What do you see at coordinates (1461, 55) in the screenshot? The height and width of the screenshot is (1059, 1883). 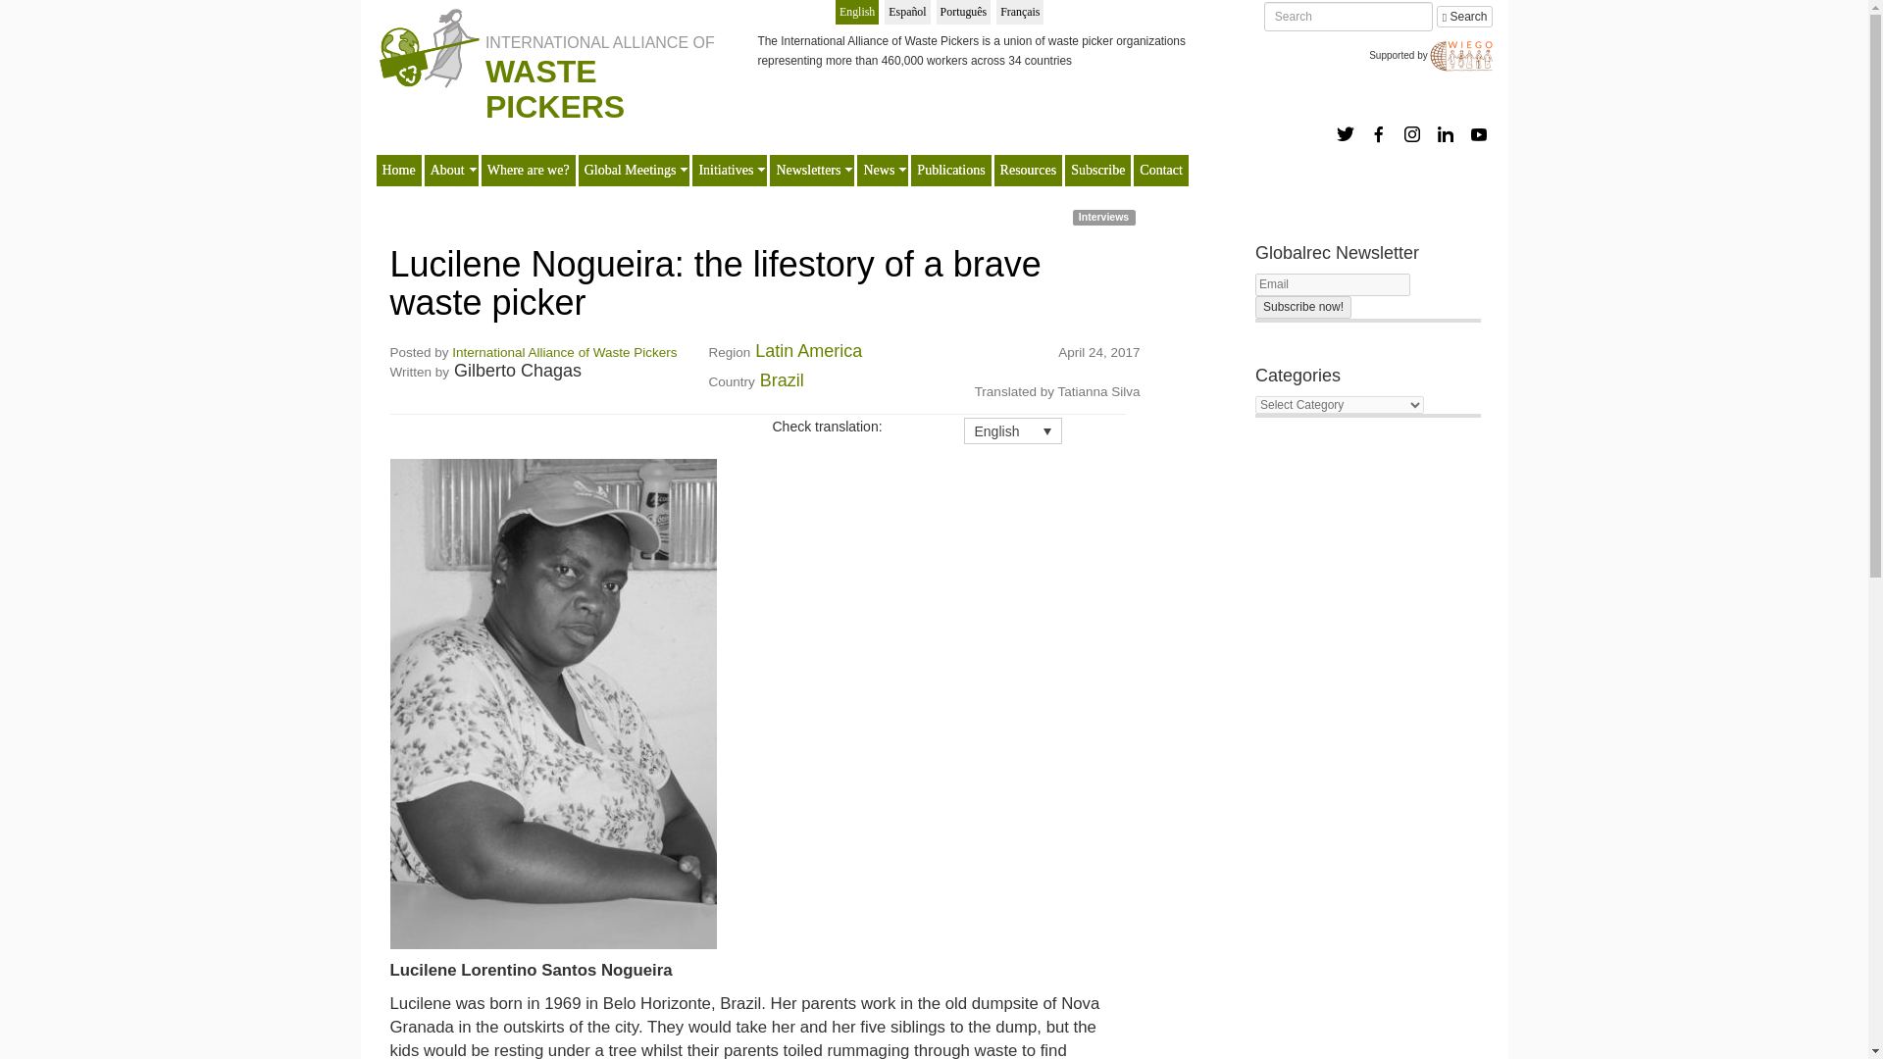 I see `WIEGO` at bounding box center [1461, 55].